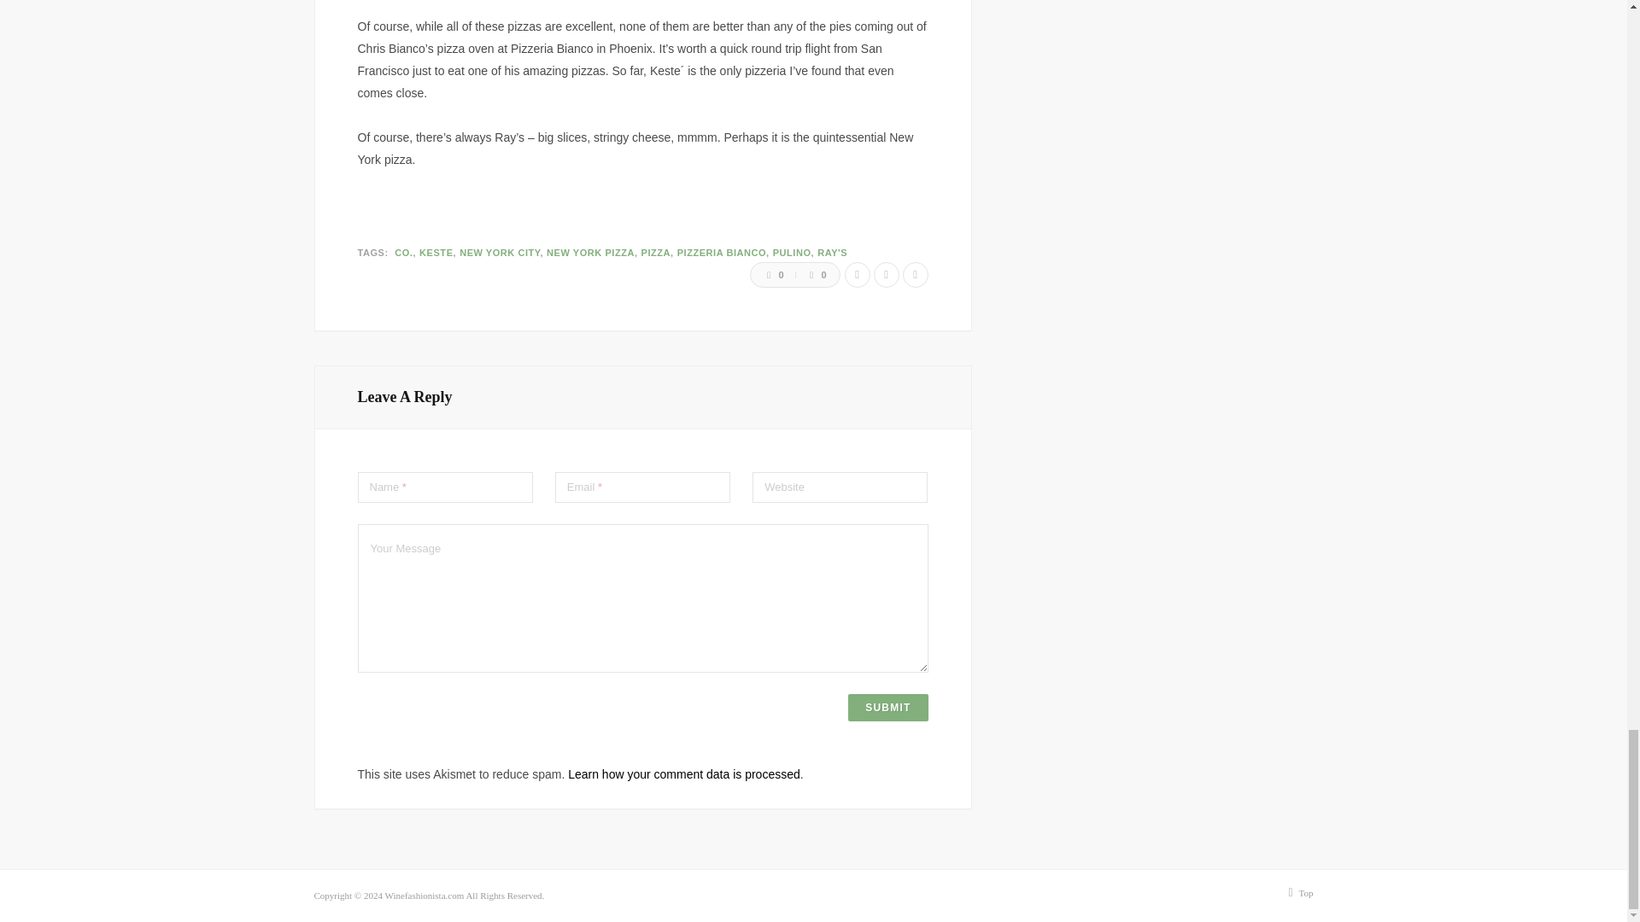  Describe the element at coordinates (659, 253) in the screenshot. I see `PIZZA` at that location.